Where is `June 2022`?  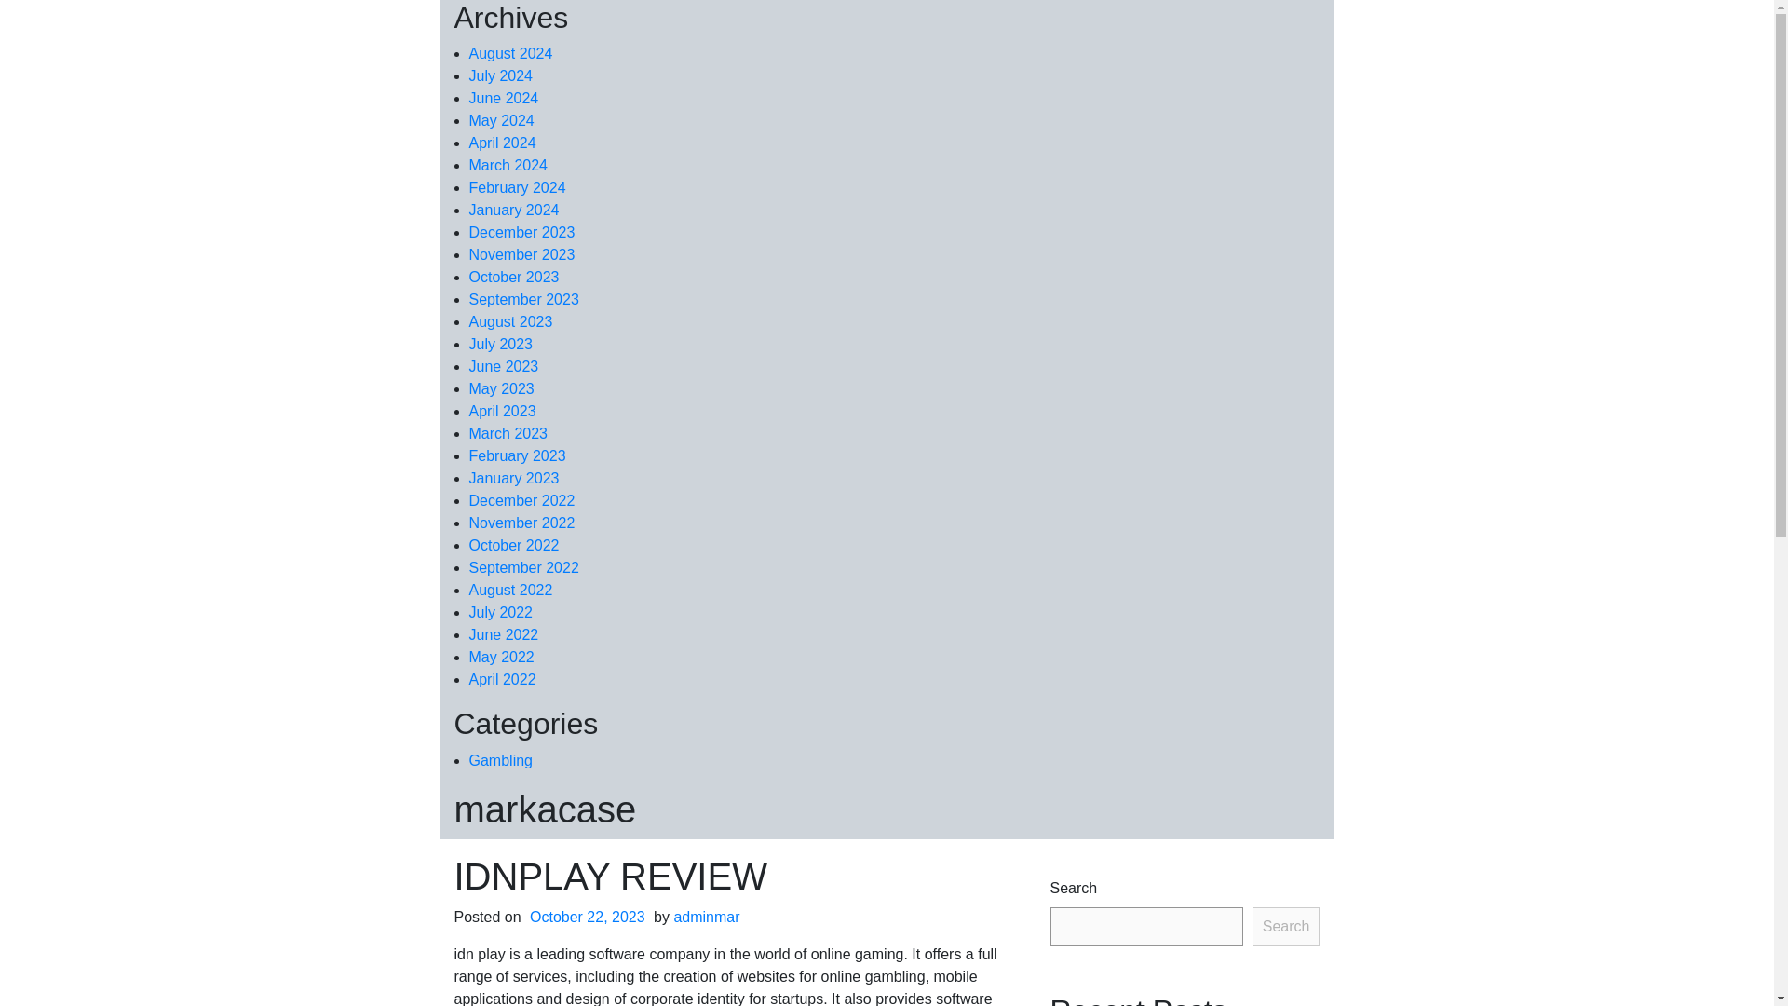 June 2022 is located at coordinates (504, 634).